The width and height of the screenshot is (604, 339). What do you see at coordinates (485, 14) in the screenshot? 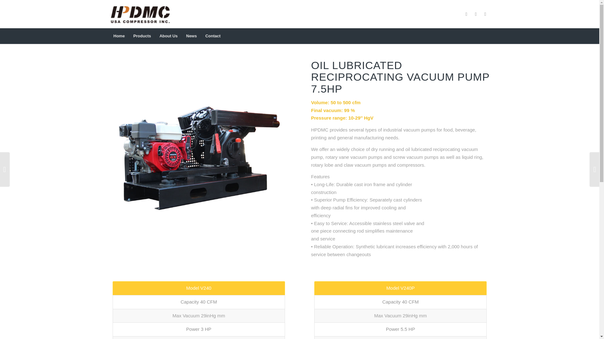
I see `Facebook` at bounding box center [485, 14].